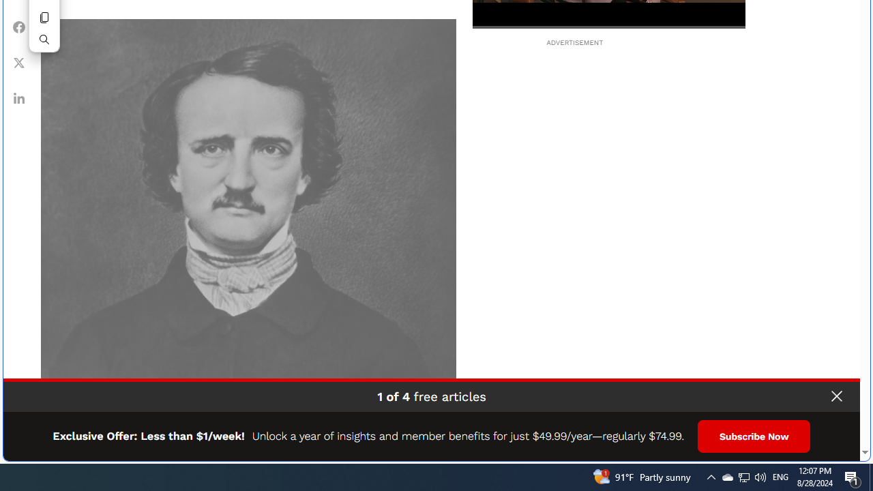 The height and width of the screenshot is (491, 873). Describe the element at coordinates (780, 477) in the screenshot. I see `Tray Input Indicator - English (United States)` at that location.